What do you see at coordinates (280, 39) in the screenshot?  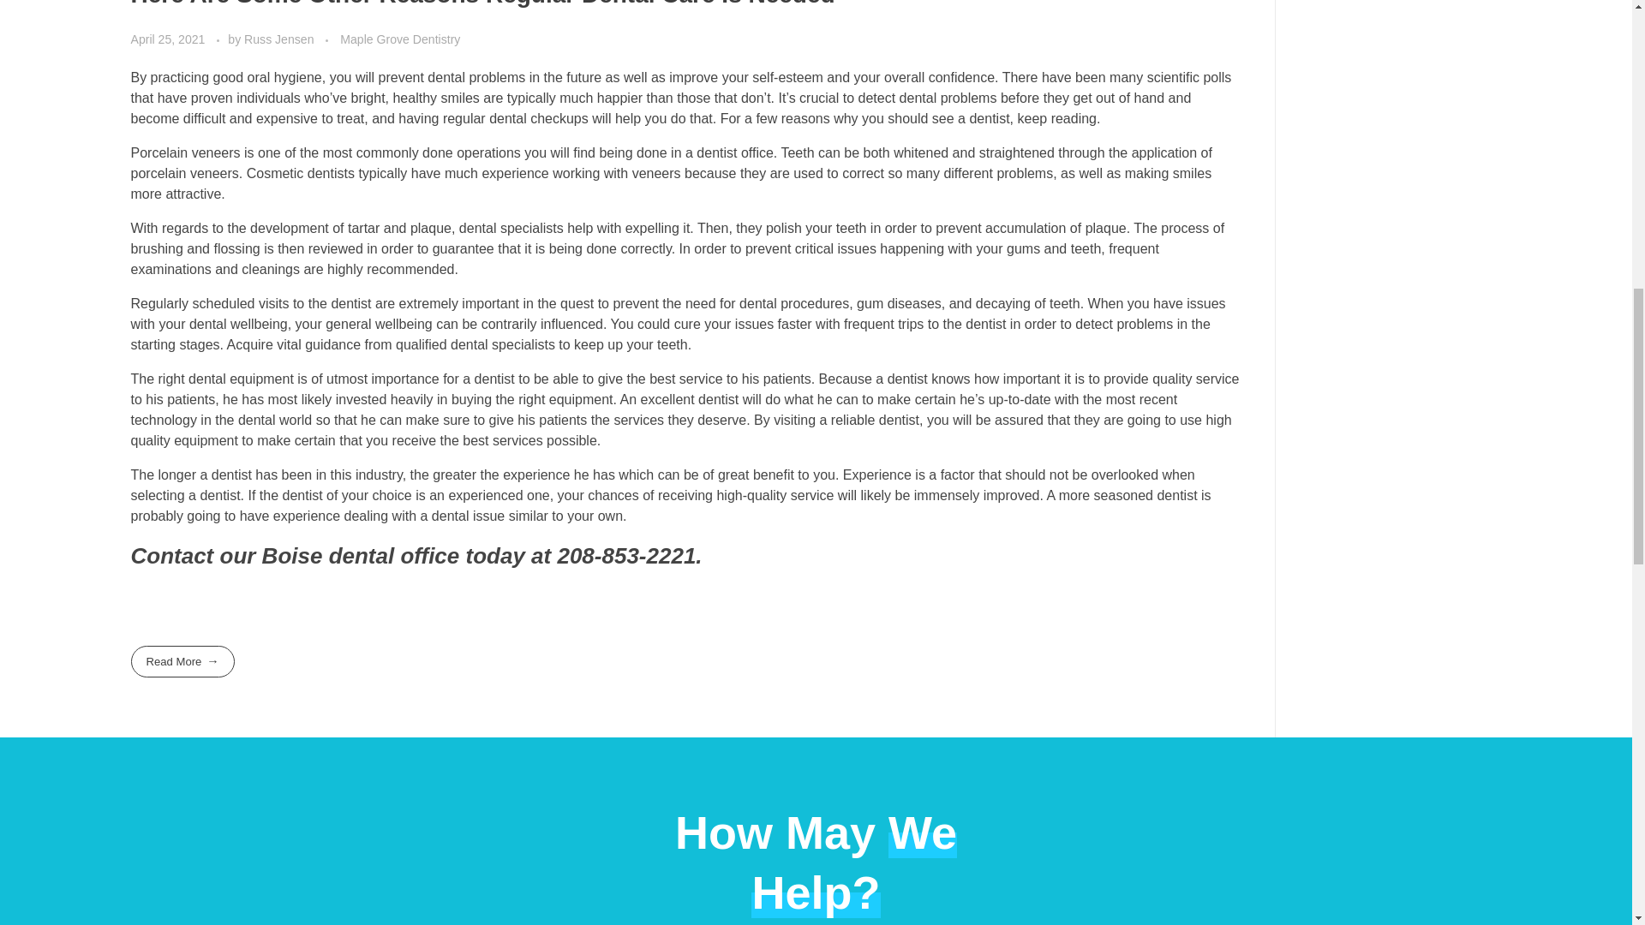 I see `Russ Jensen` at bounding box center [280, 39].